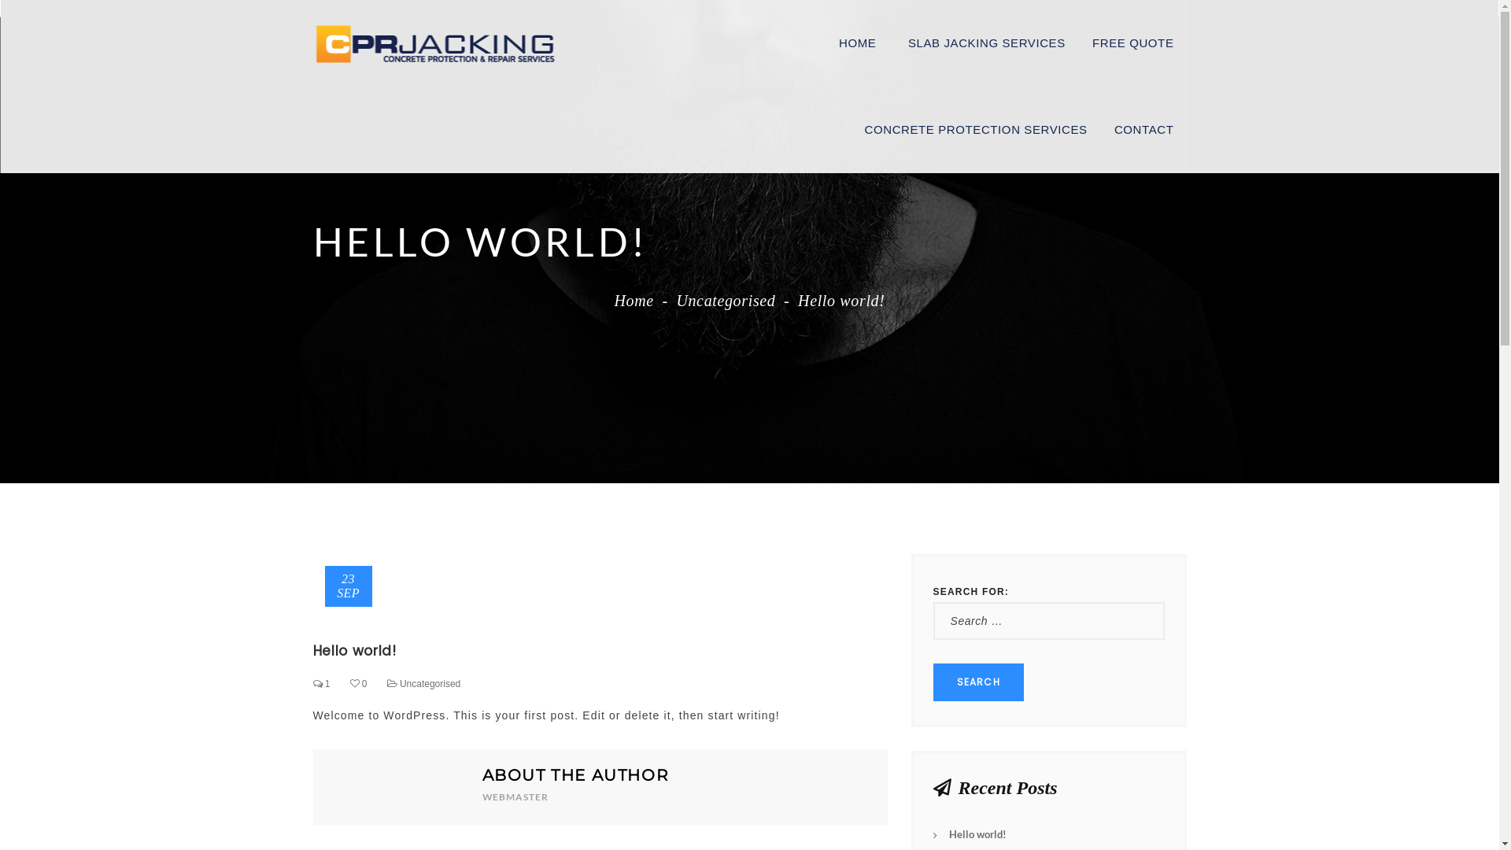  Describe the element at coordinates (858, 43) in the screenshot. I see `HOME` at that location.